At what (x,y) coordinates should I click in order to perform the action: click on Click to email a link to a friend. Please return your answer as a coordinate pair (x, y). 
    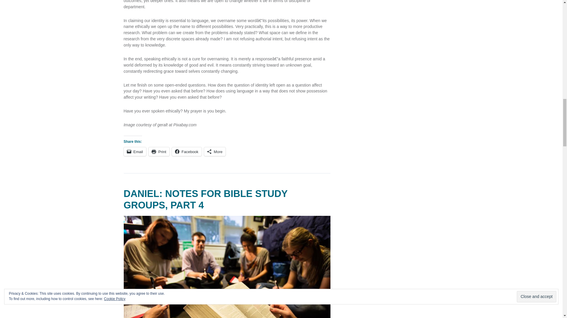
    Looking at the image, I should click on (135, 152).